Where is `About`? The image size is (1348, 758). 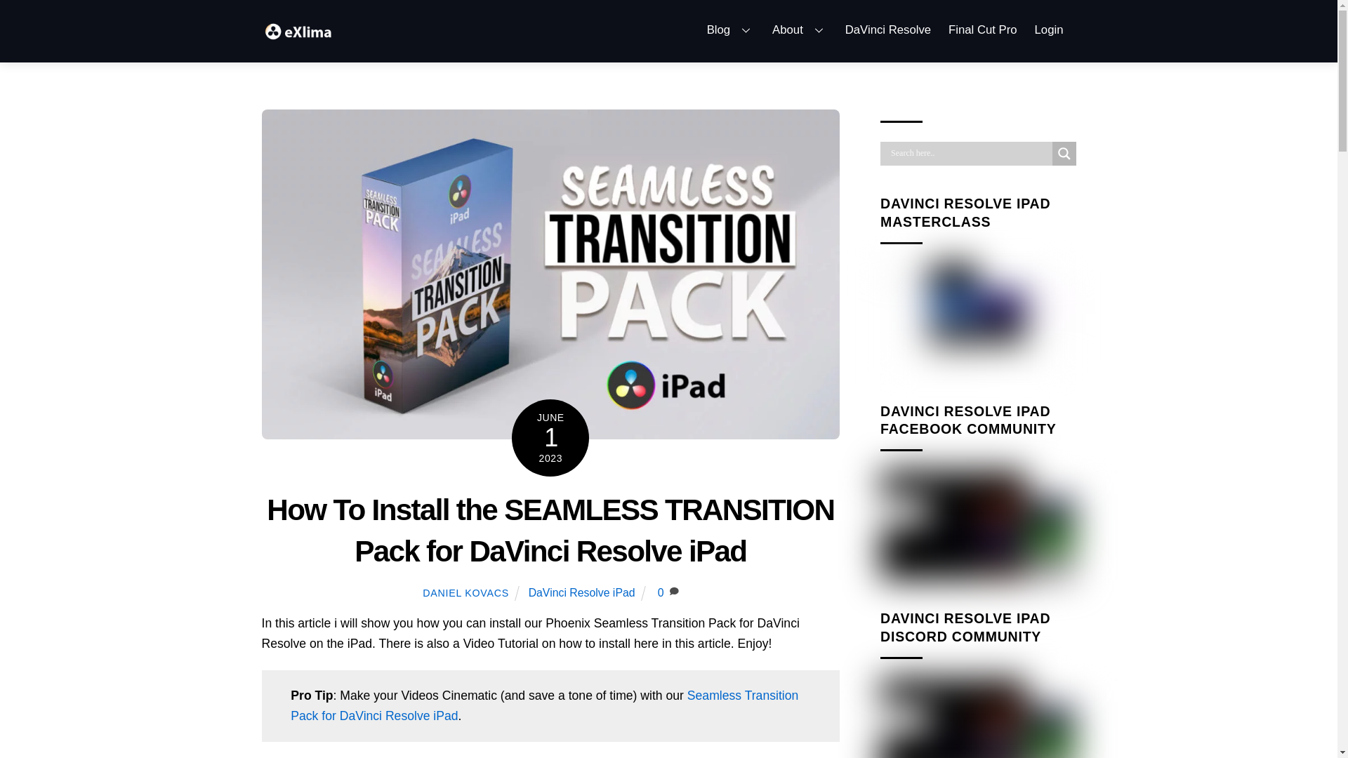
About is located at coordinates (800, 29).